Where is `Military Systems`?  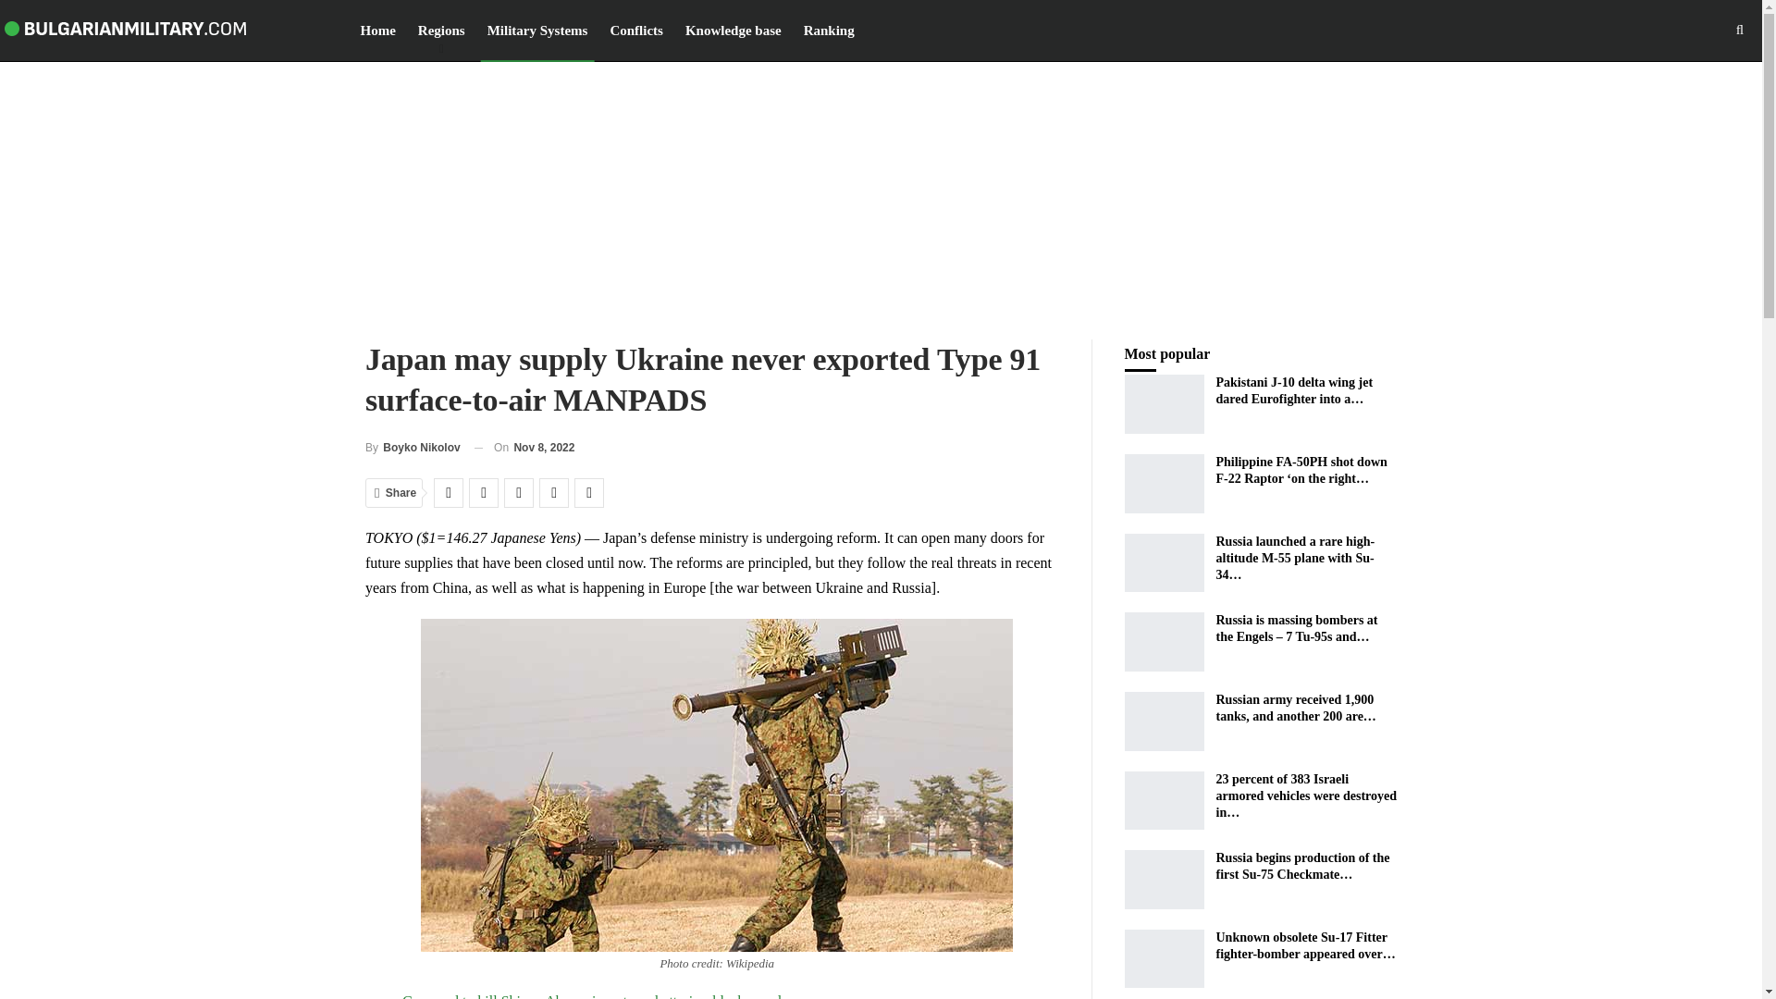 Military Systems is located at coordinates (538, 30).